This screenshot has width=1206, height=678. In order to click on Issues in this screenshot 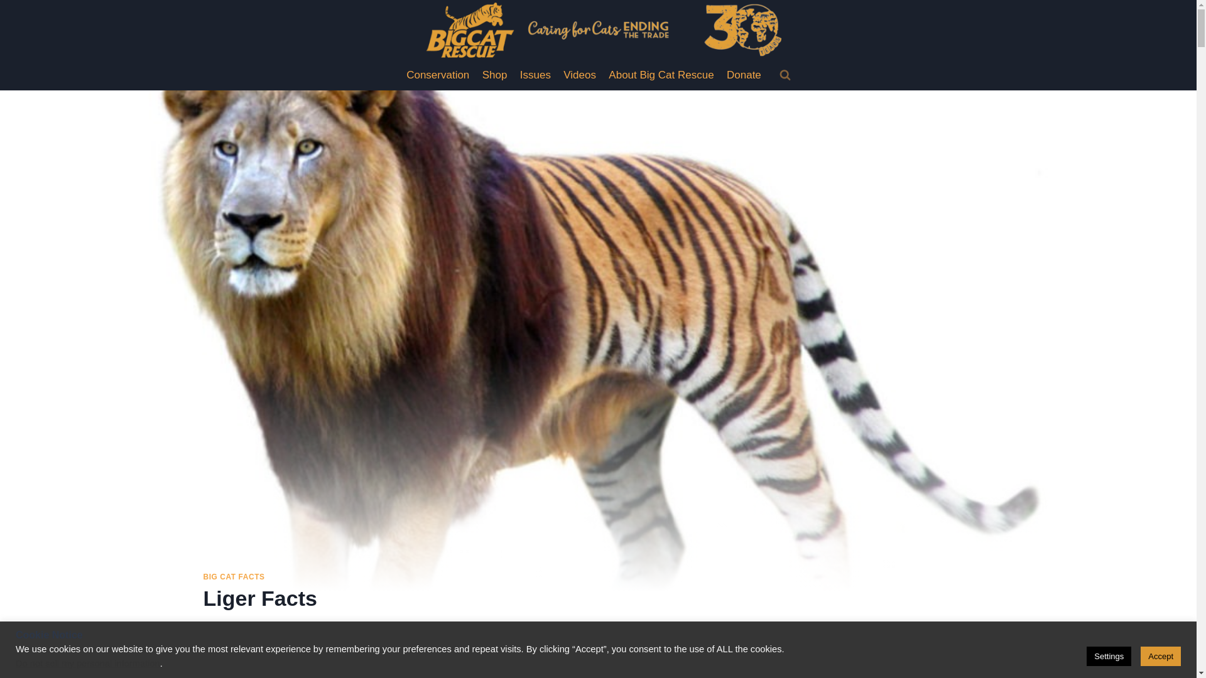, I will do `click(535, 75)`.